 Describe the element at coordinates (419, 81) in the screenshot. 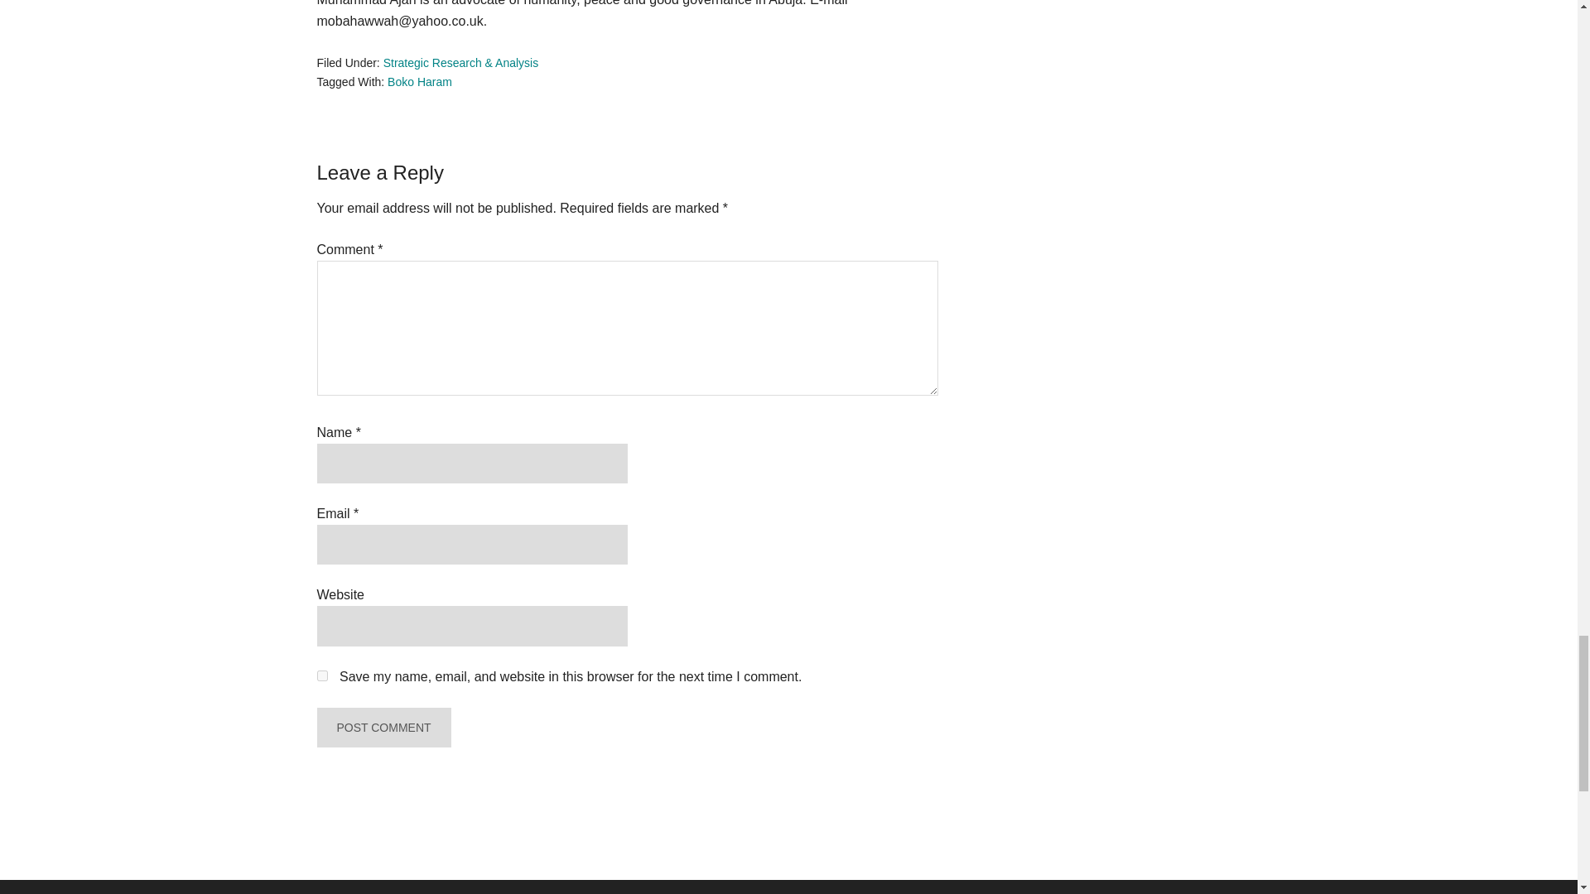

I see `Boko Haram` at that location.